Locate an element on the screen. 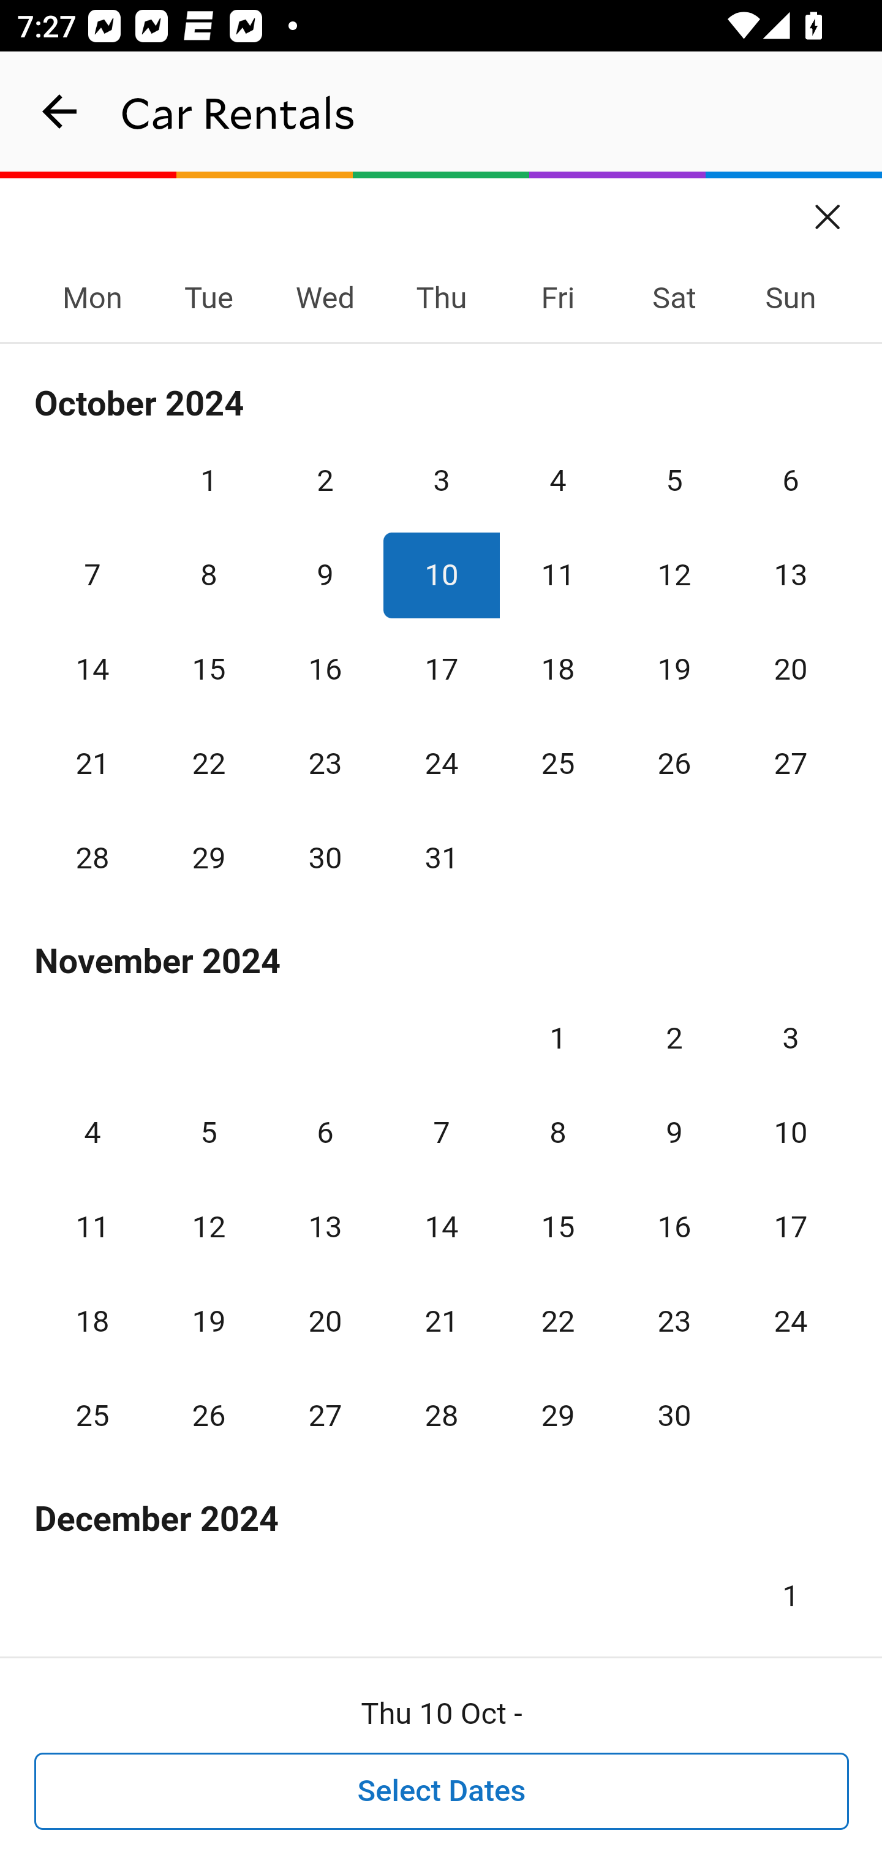 Image resolution: width=882 pixels, height=1863 pixels. 20 October 2024 is located at coordinates (790, 669).